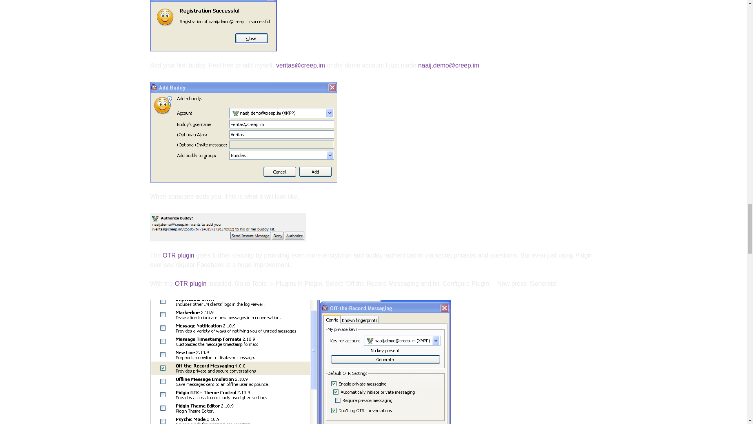 The image size is (753, 424). I want to click on OTR plugin, so click(178, 255).